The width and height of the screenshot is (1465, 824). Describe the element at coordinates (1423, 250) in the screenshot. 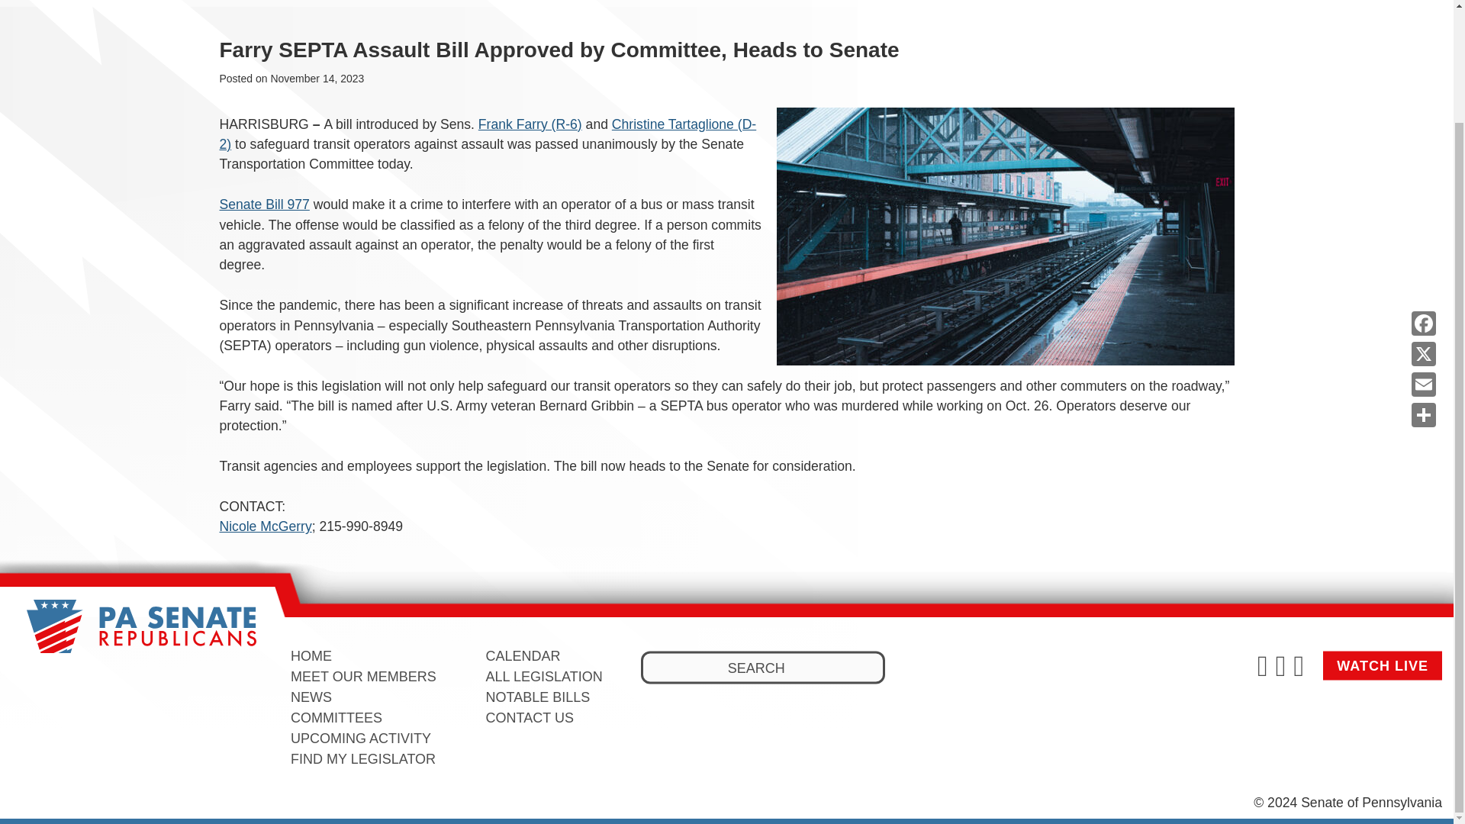

I see `Email` at that location.